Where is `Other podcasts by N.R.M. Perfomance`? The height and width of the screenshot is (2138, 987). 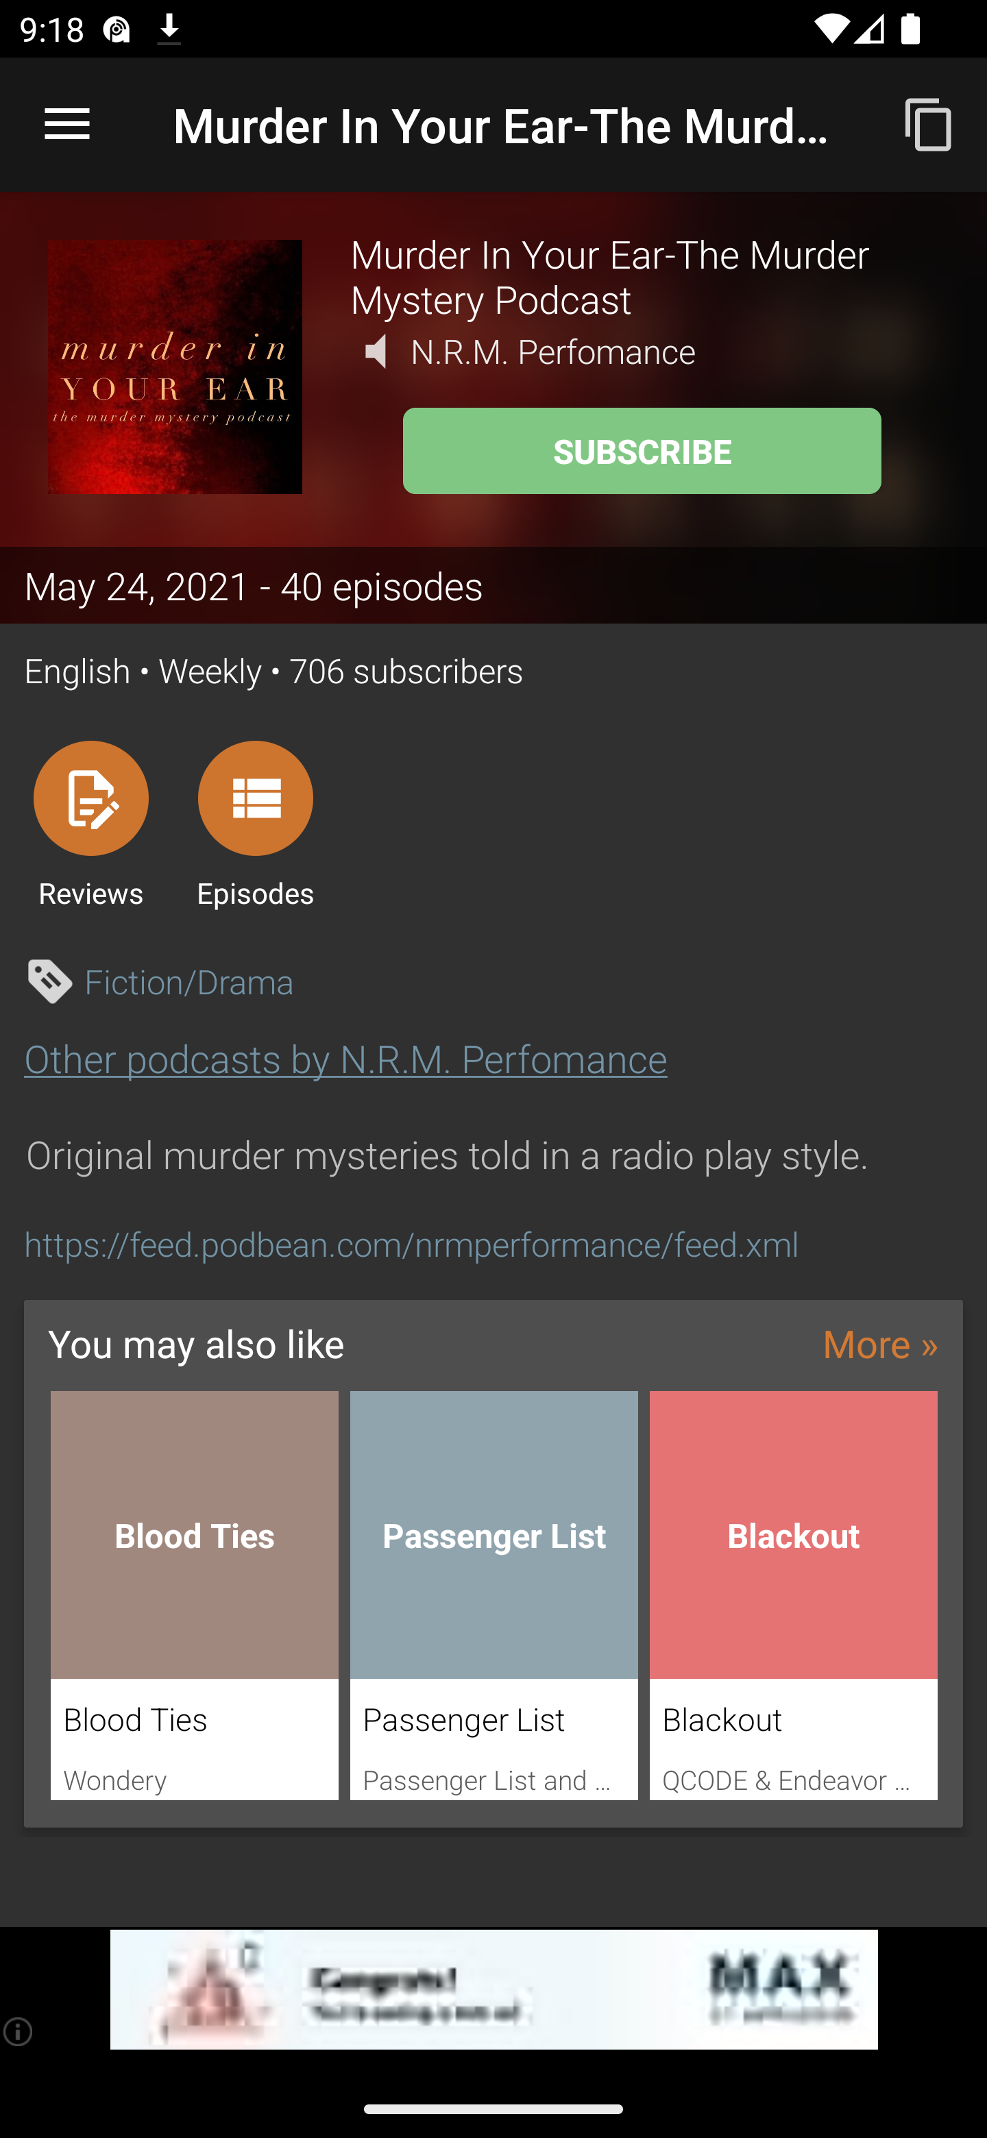 Other podcasts by N.R.M. Perfomance is located at coordinates (345, 1058).